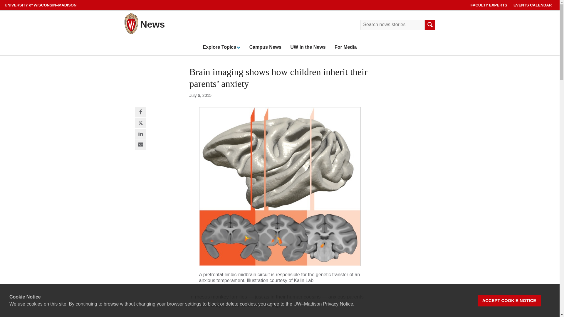 Image resolution: width=564 pixels, height=317 pixels. Describe the element at coordinates (489, 5) in the screenshot. I see `FACULTY EXPERTS` at that location.